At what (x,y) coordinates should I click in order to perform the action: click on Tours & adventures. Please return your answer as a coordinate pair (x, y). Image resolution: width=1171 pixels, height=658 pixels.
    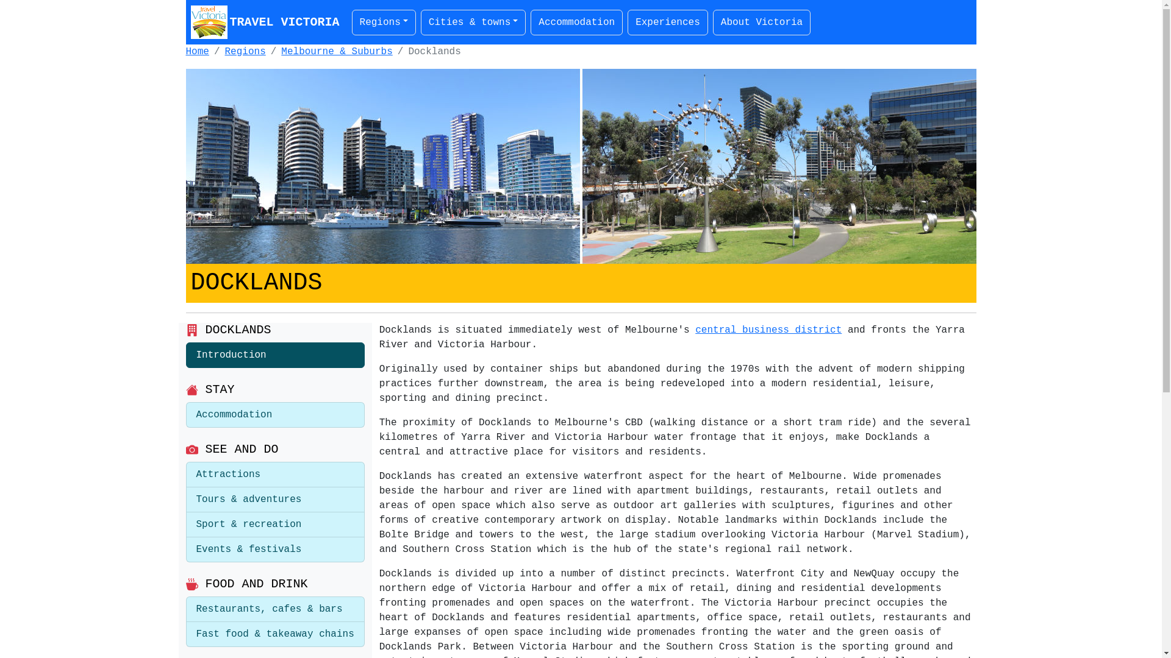
    Looking at the image, I should click on (274, 500).